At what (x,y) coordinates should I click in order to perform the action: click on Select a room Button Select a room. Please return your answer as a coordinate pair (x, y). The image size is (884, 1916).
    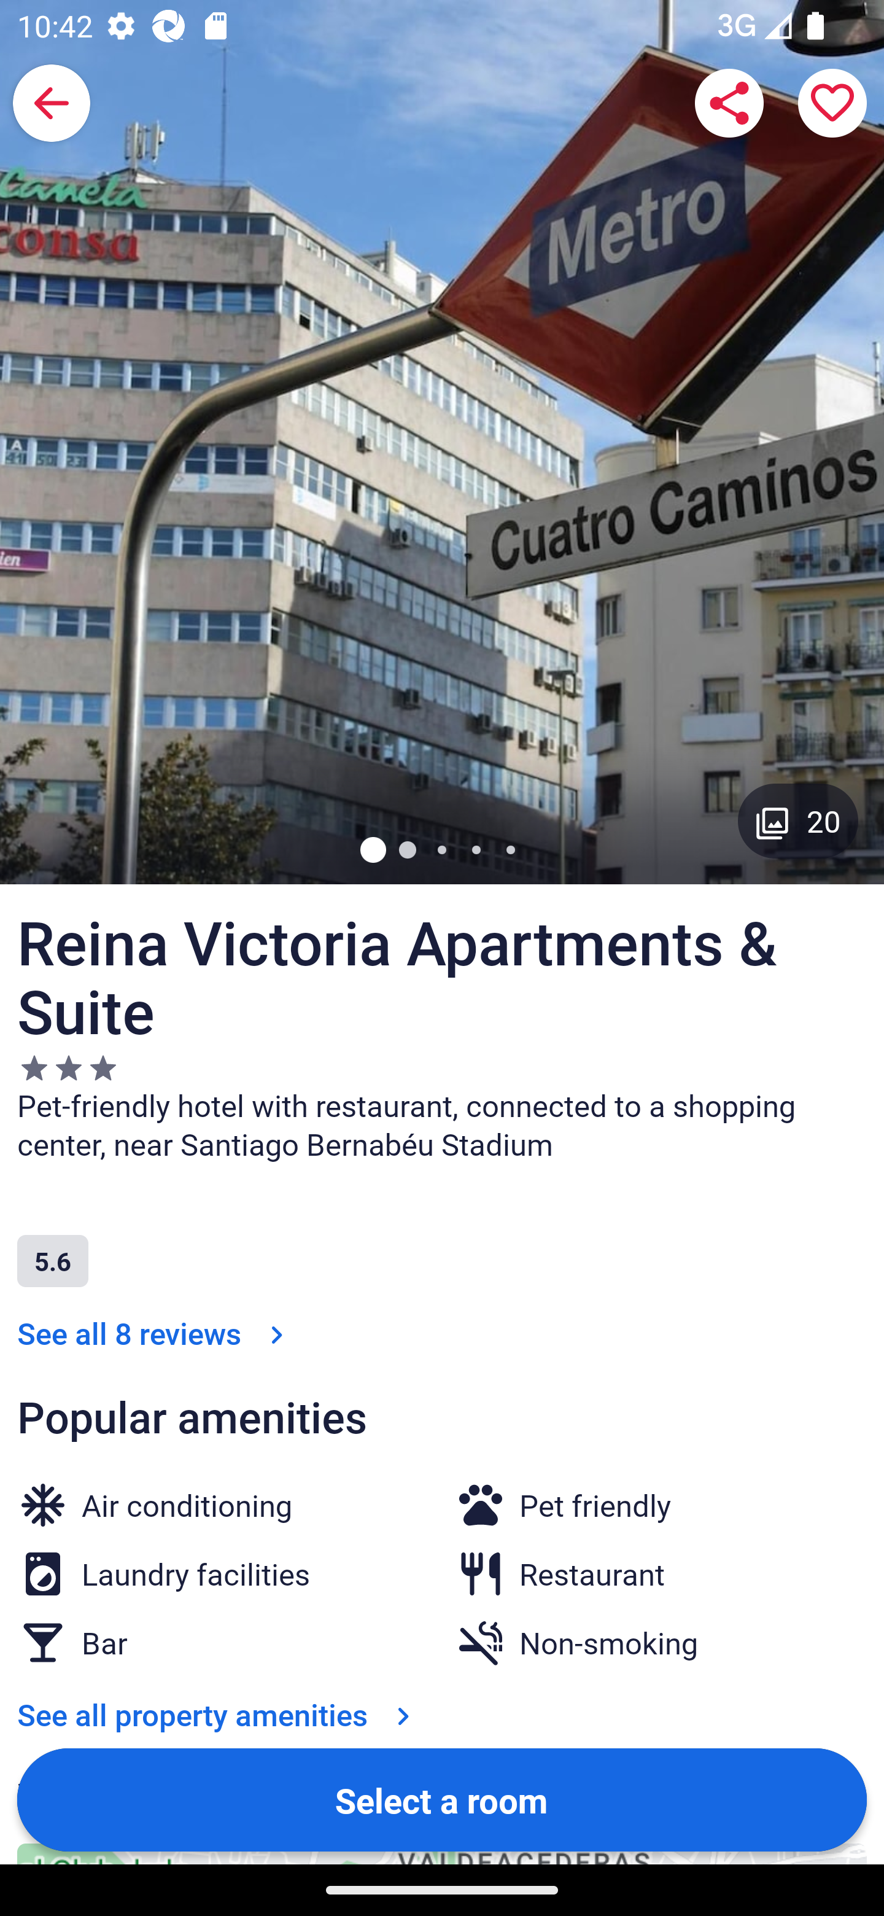
    Looking at the image, I should click on (442, 1799).